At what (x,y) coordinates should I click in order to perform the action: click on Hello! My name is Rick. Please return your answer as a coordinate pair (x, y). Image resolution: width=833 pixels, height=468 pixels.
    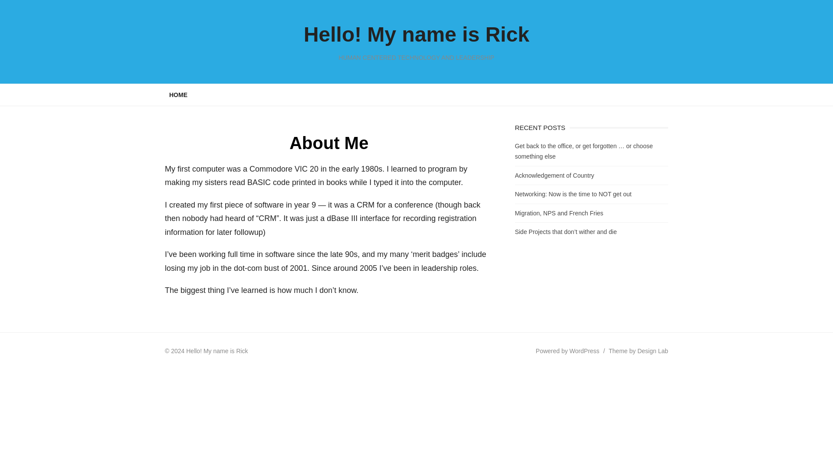
    Looking at the image, I should click on (416, 34).